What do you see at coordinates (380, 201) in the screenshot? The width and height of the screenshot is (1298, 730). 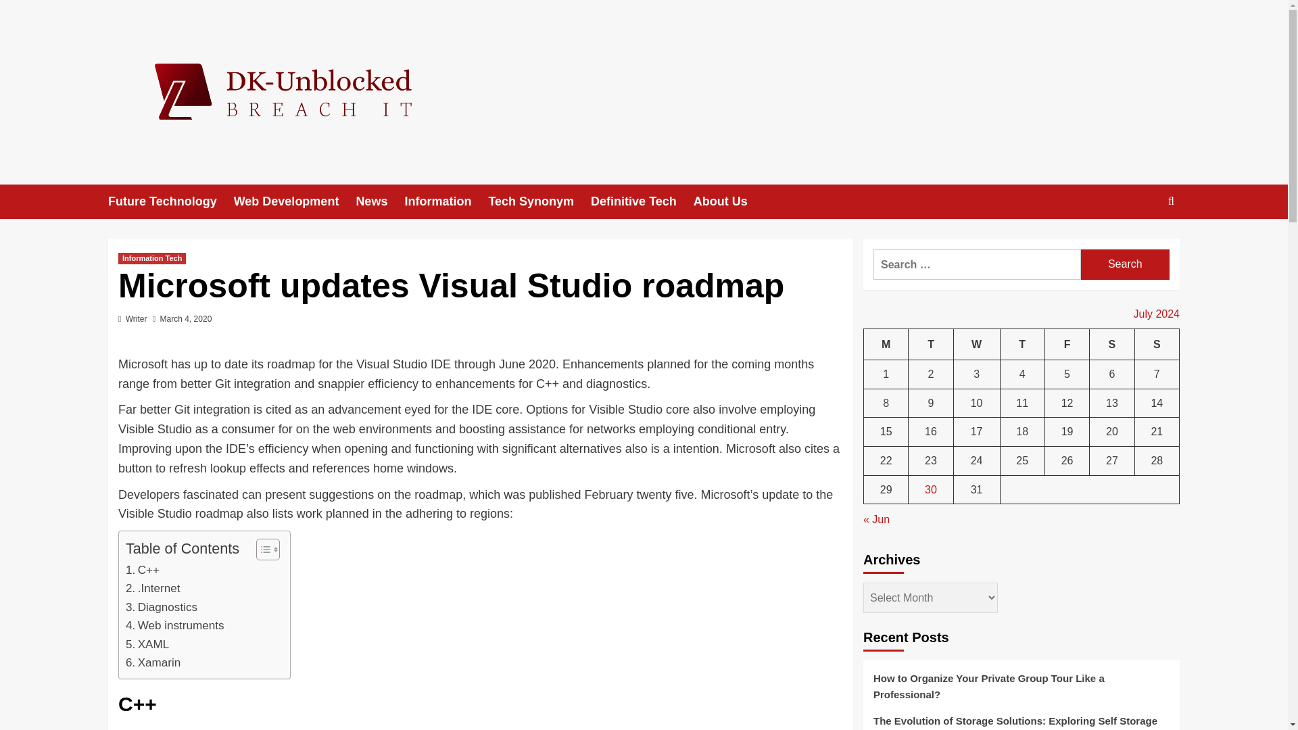 I see `News` at bounding box center [380, 201].